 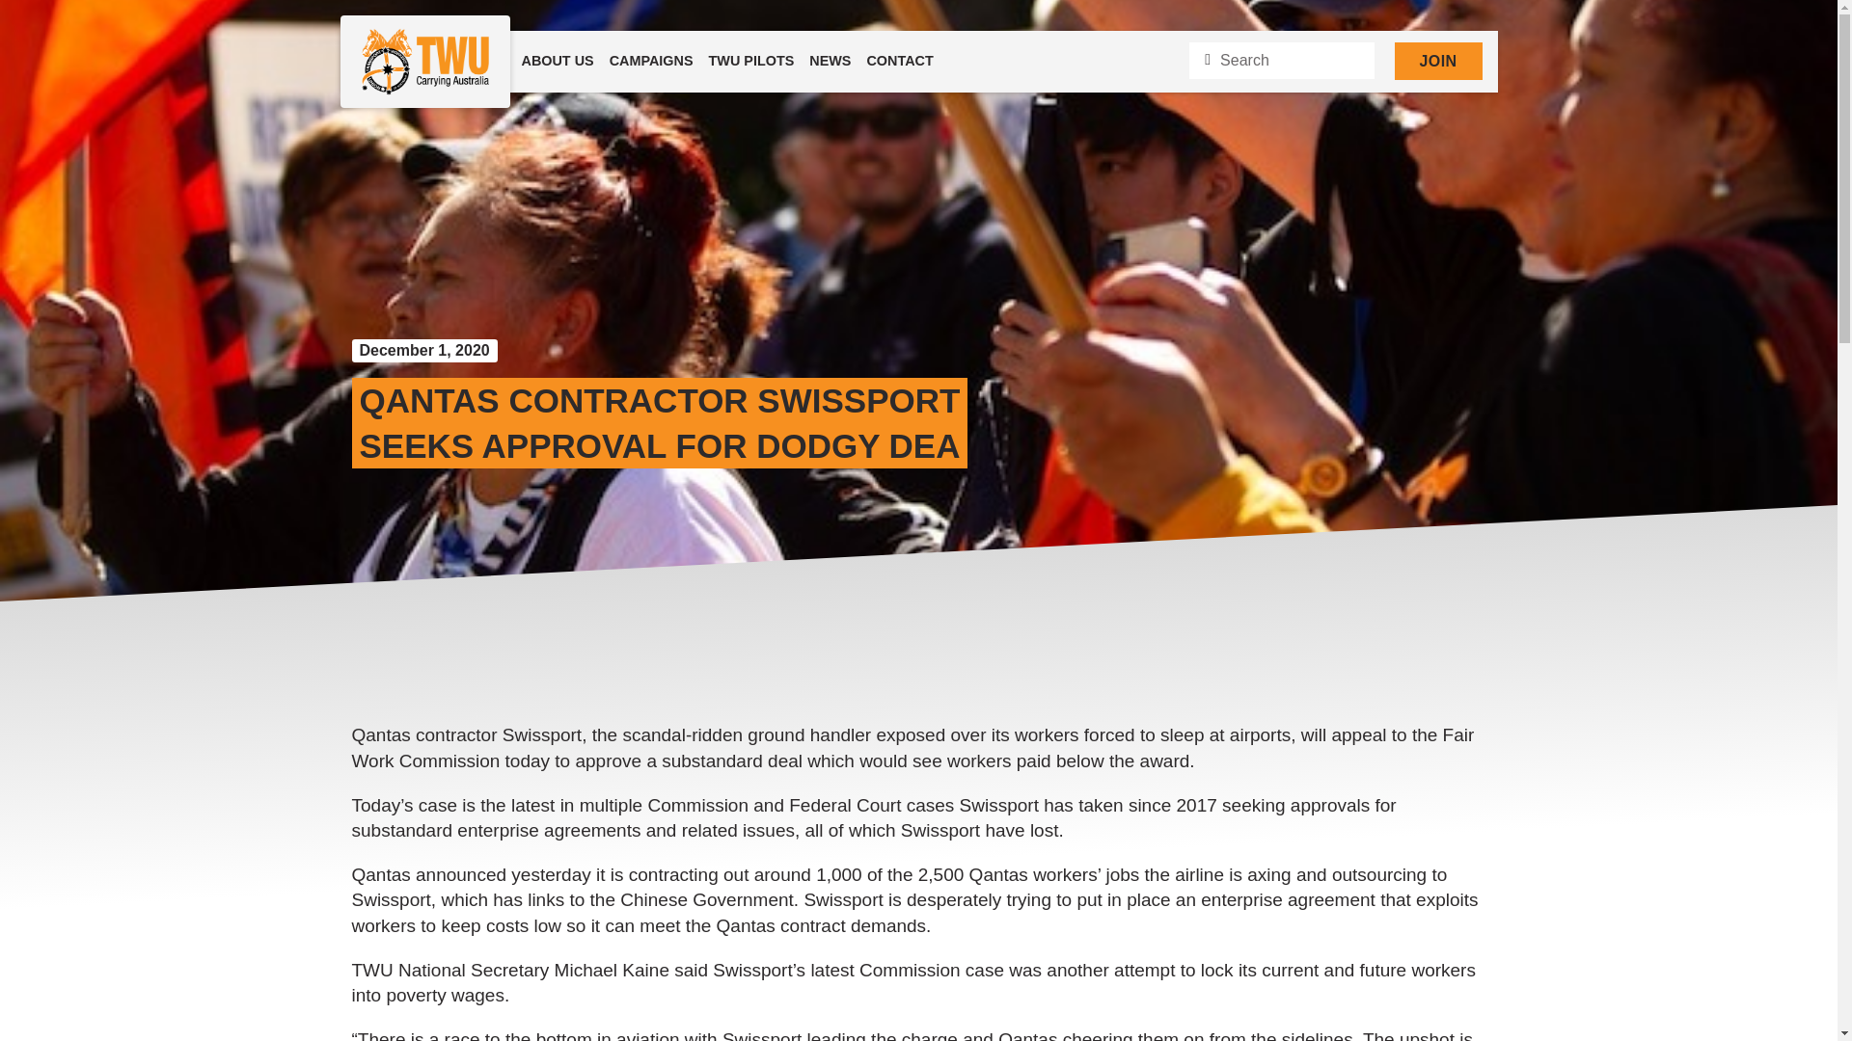 What do you see at coordinates (899, 62) in the screenshot?
I see `CONTACT` at bounding box center [899, 62].